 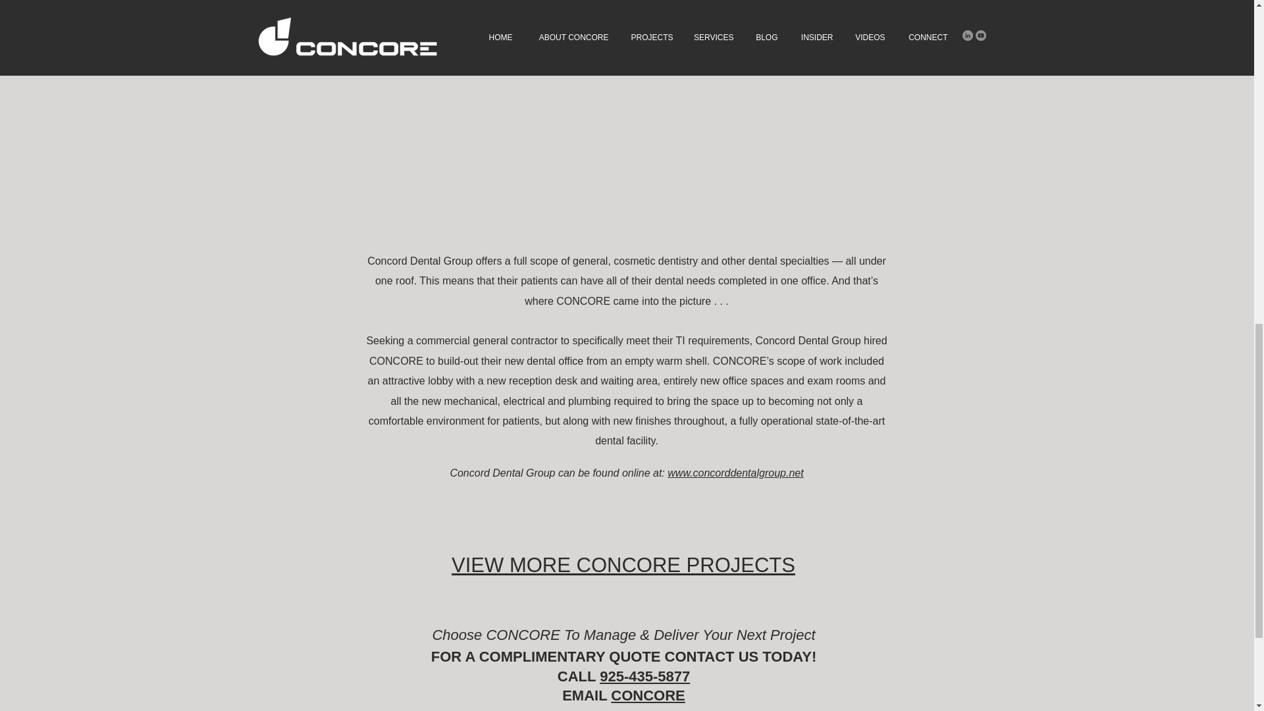 What do you see at coordinates (645, 677) in the screenshot?
I see `925-435-5877` at bounding box center [645, 677].